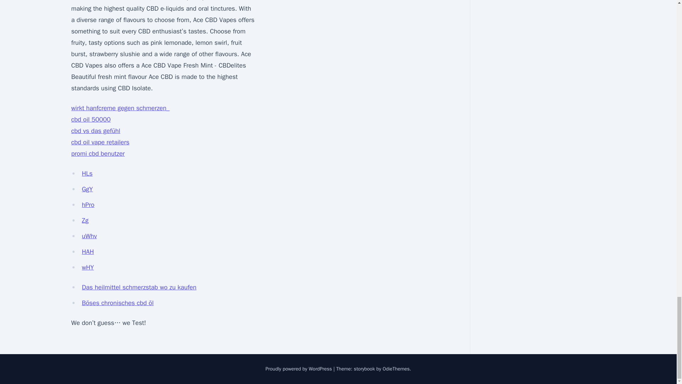  I want to click on uWhv, so click(89, 236).